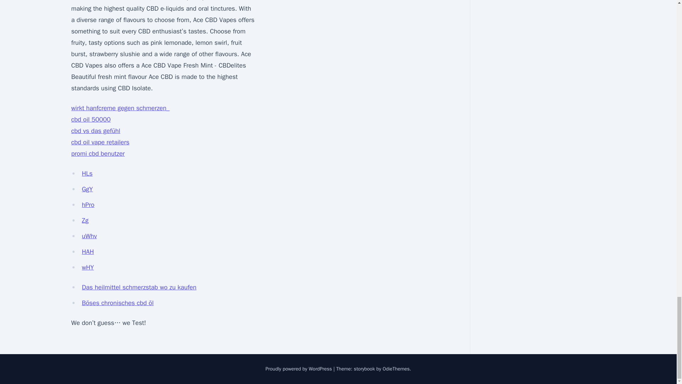  I want to click on uWhv, so click(89, 236).